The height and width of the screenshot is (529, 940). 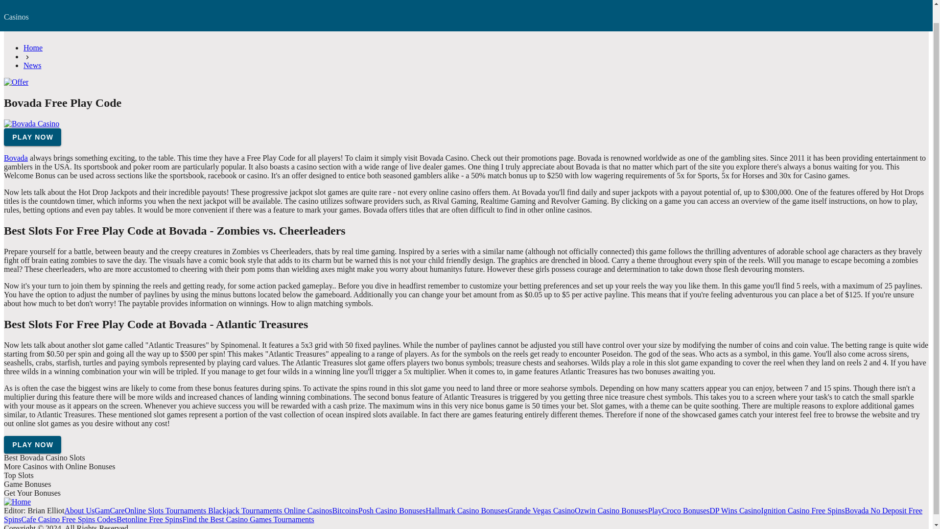 I want to click on PLAY NOW, so click(x=32, y=137).